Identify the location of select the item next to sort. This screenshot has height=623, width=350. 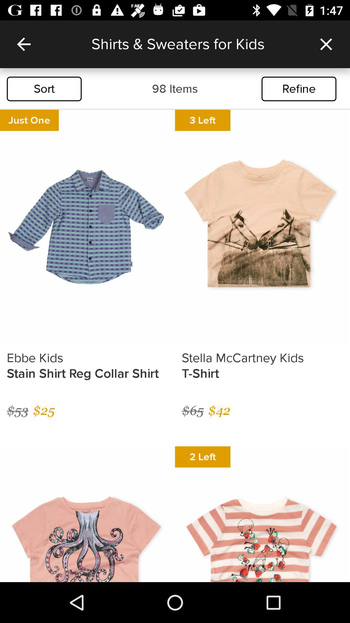
(175, 89).